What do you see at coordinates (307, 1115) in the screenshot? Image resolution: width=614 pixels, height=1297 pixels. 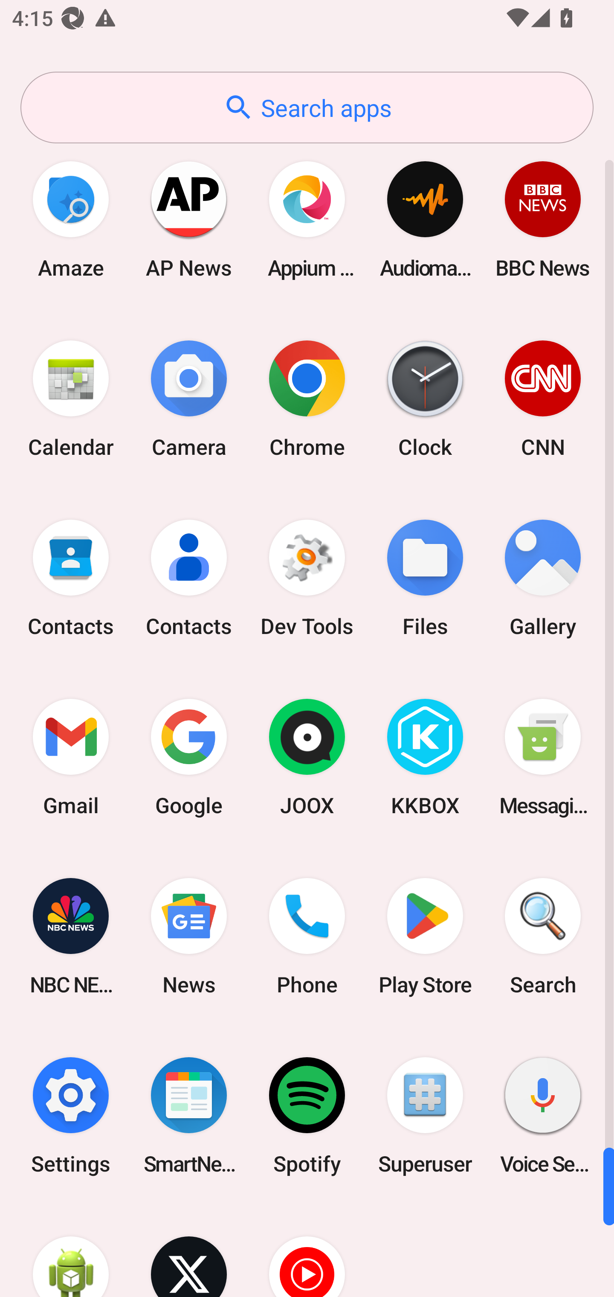 I see `Spotify` at bounding box center [307, 1115].